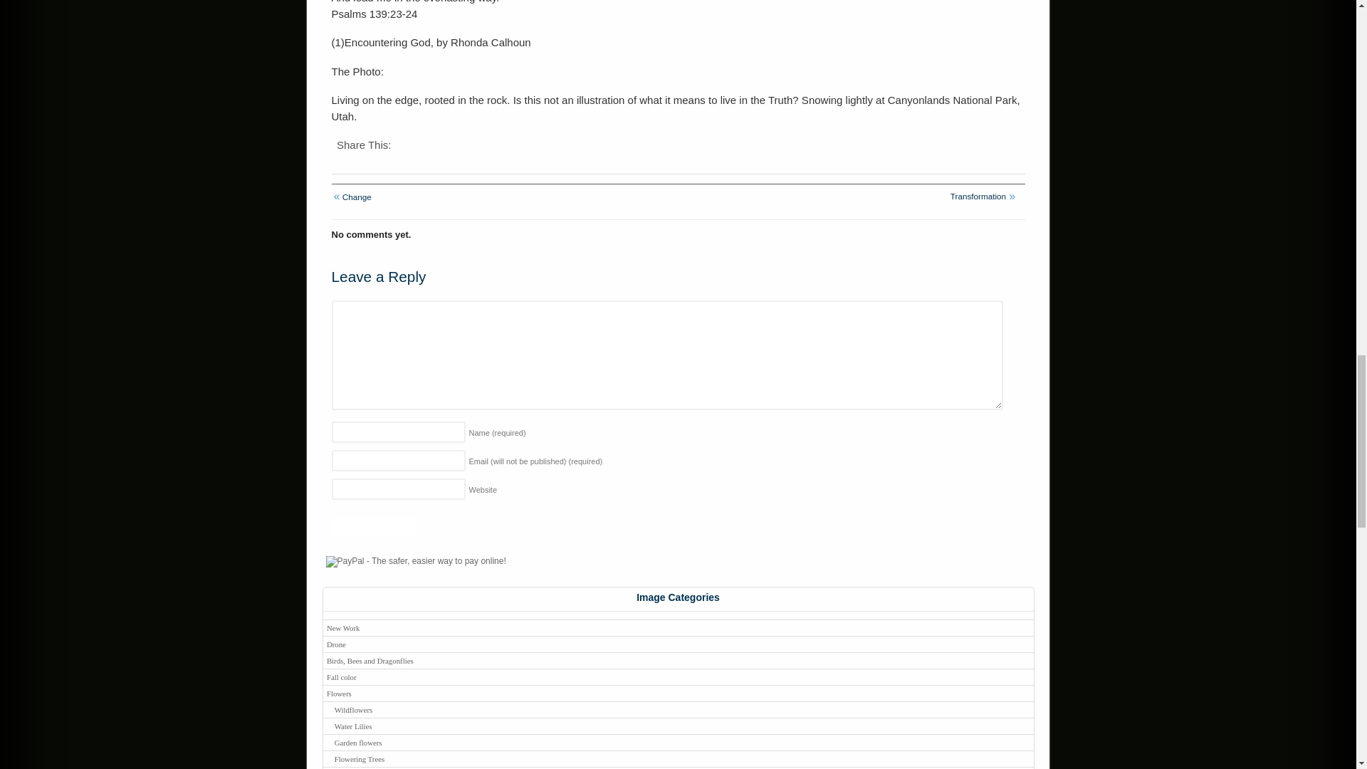  Describe the element at coordinates (678, 742) in the screenshot. I see `Garden flowers` at that location.